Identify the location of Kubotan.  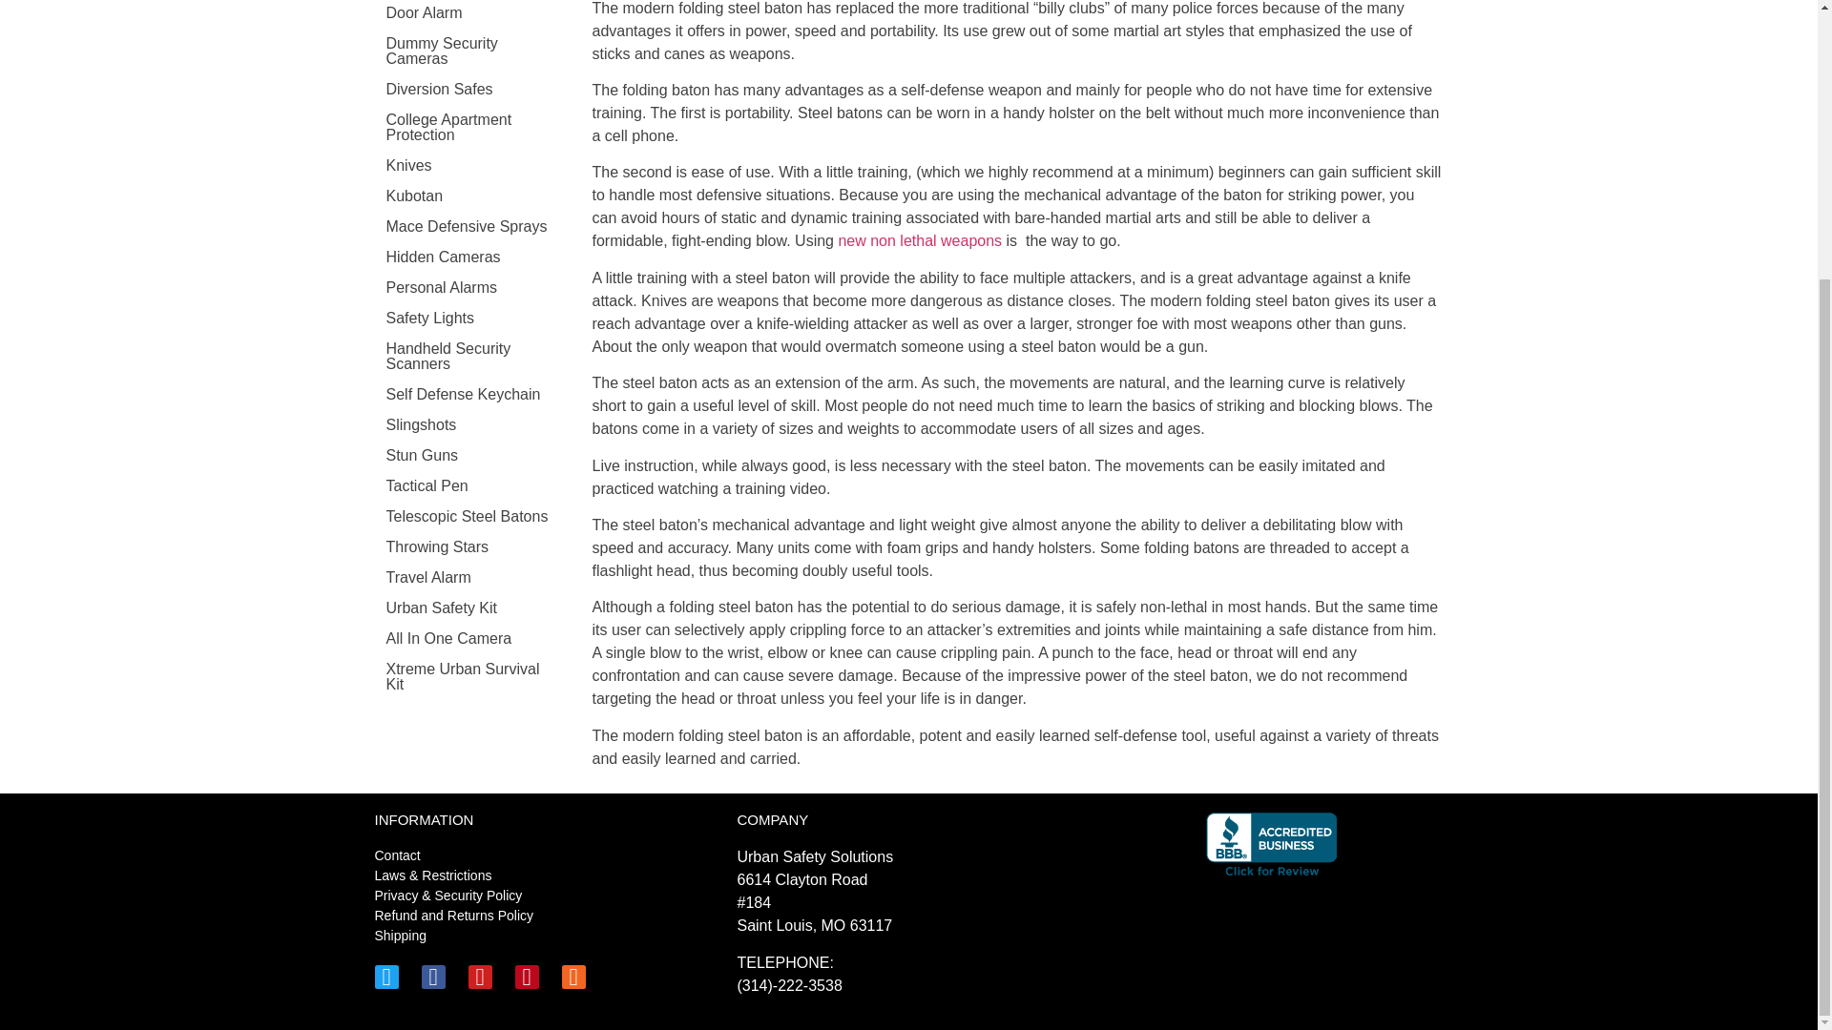
(472, 196).